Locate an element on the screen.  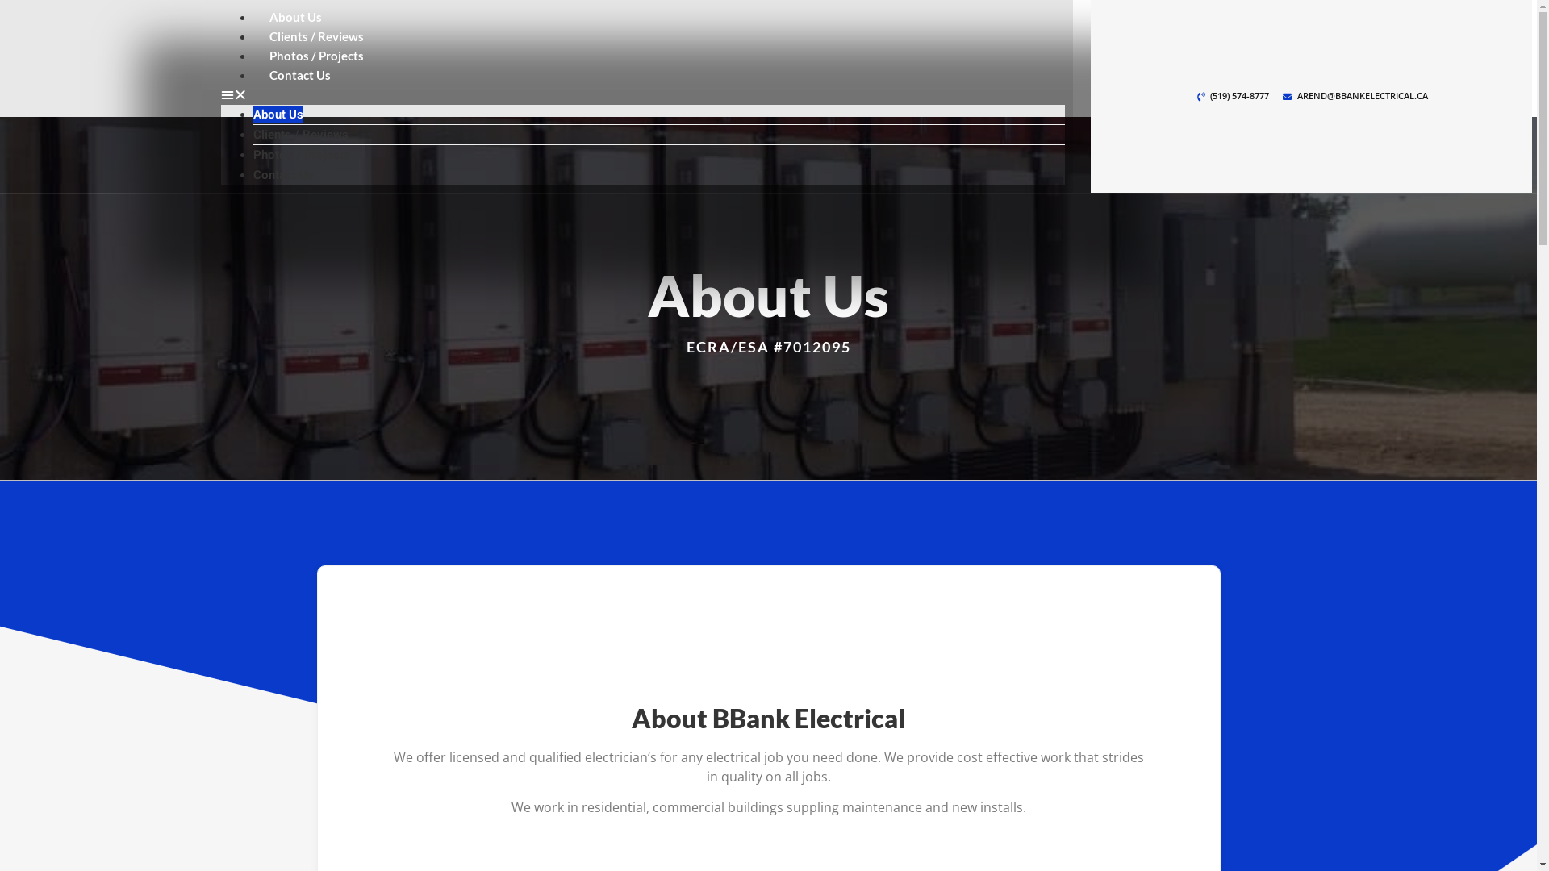
Clients / Reviews is located at coordinates (301, 134).